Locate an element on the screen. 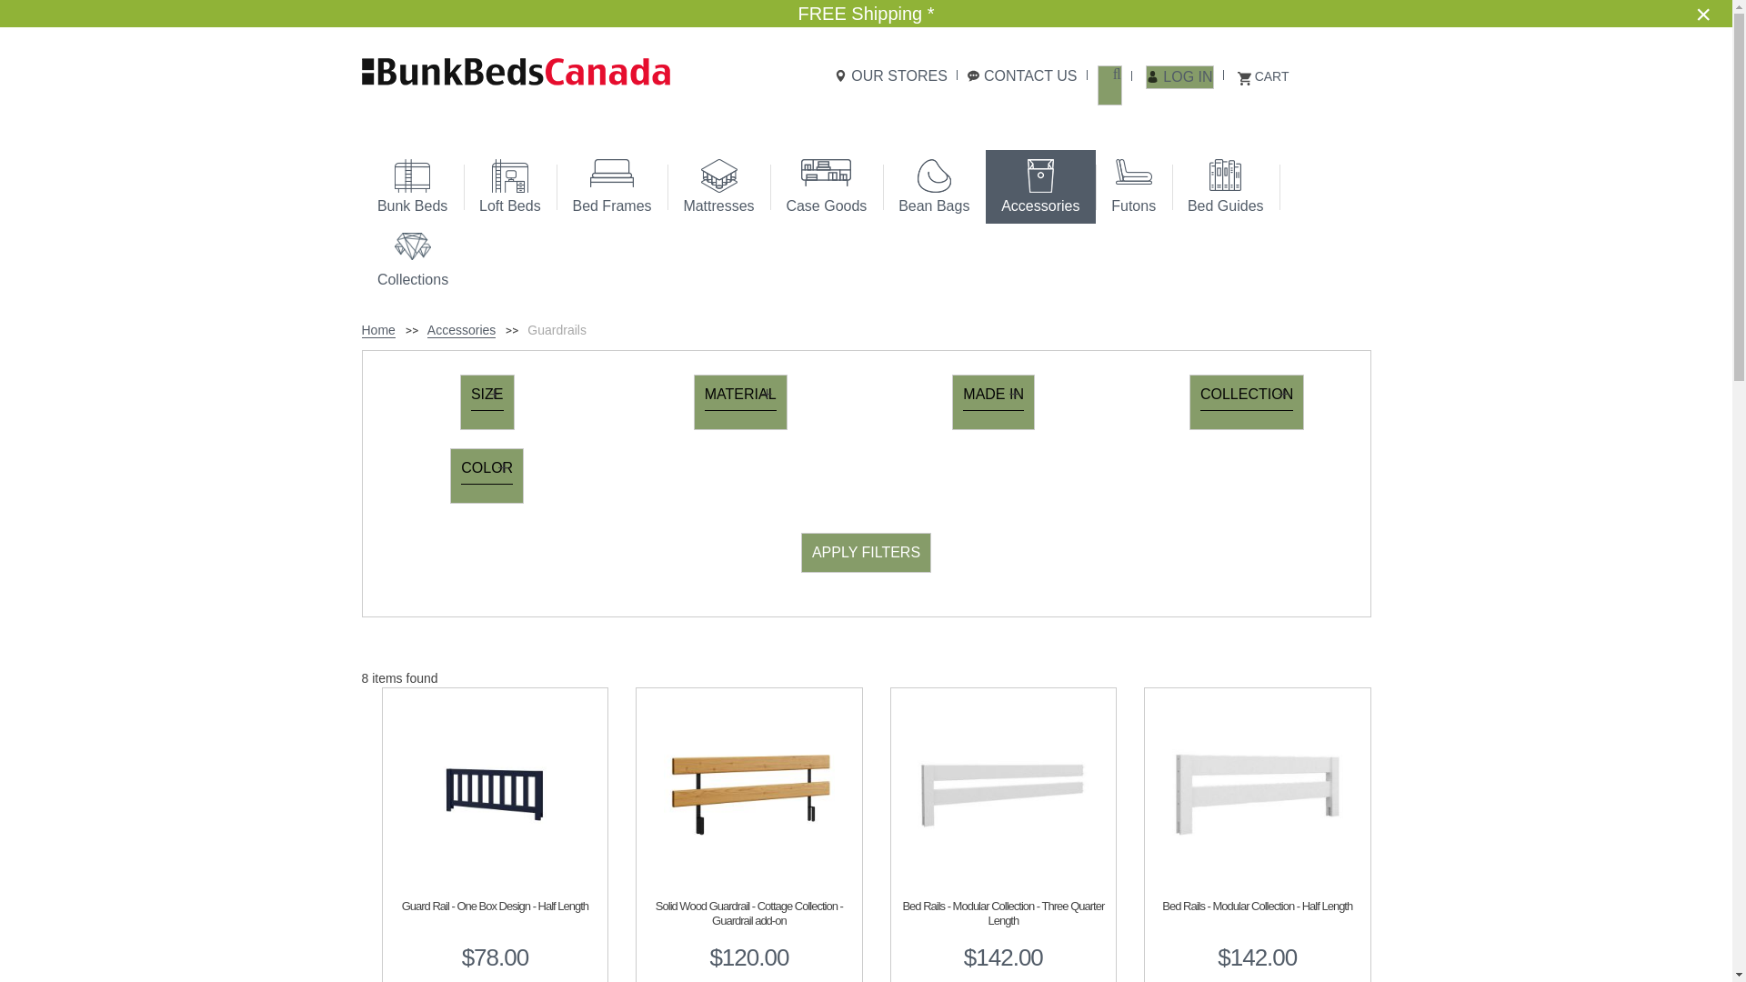 Image resolution: width=1746 pixels, height=982 pixels. Mattresses is located at coordinates (718, 187).